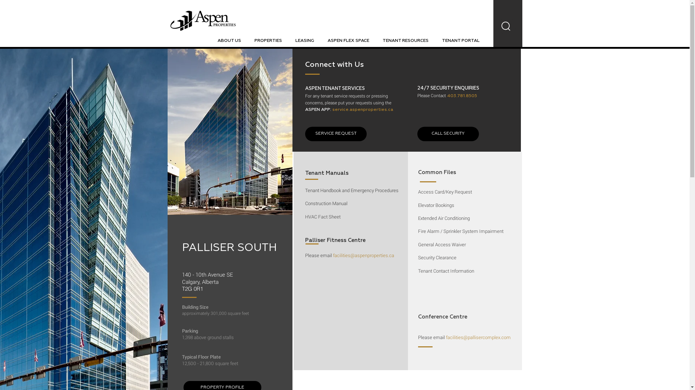  What do you see at coordinates (268, 40) in the screenshot?
I see `PROPERTIES` at bounding box center [268, 40].